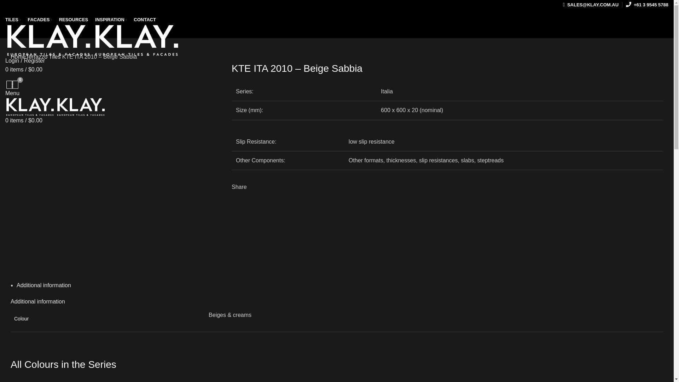 The width and height of the screenshot is (679, 382). What do you see at coordinates (43, 57) in the screenshot?
I see `Terrazzo Tiles` at bounding box center [43, 57].